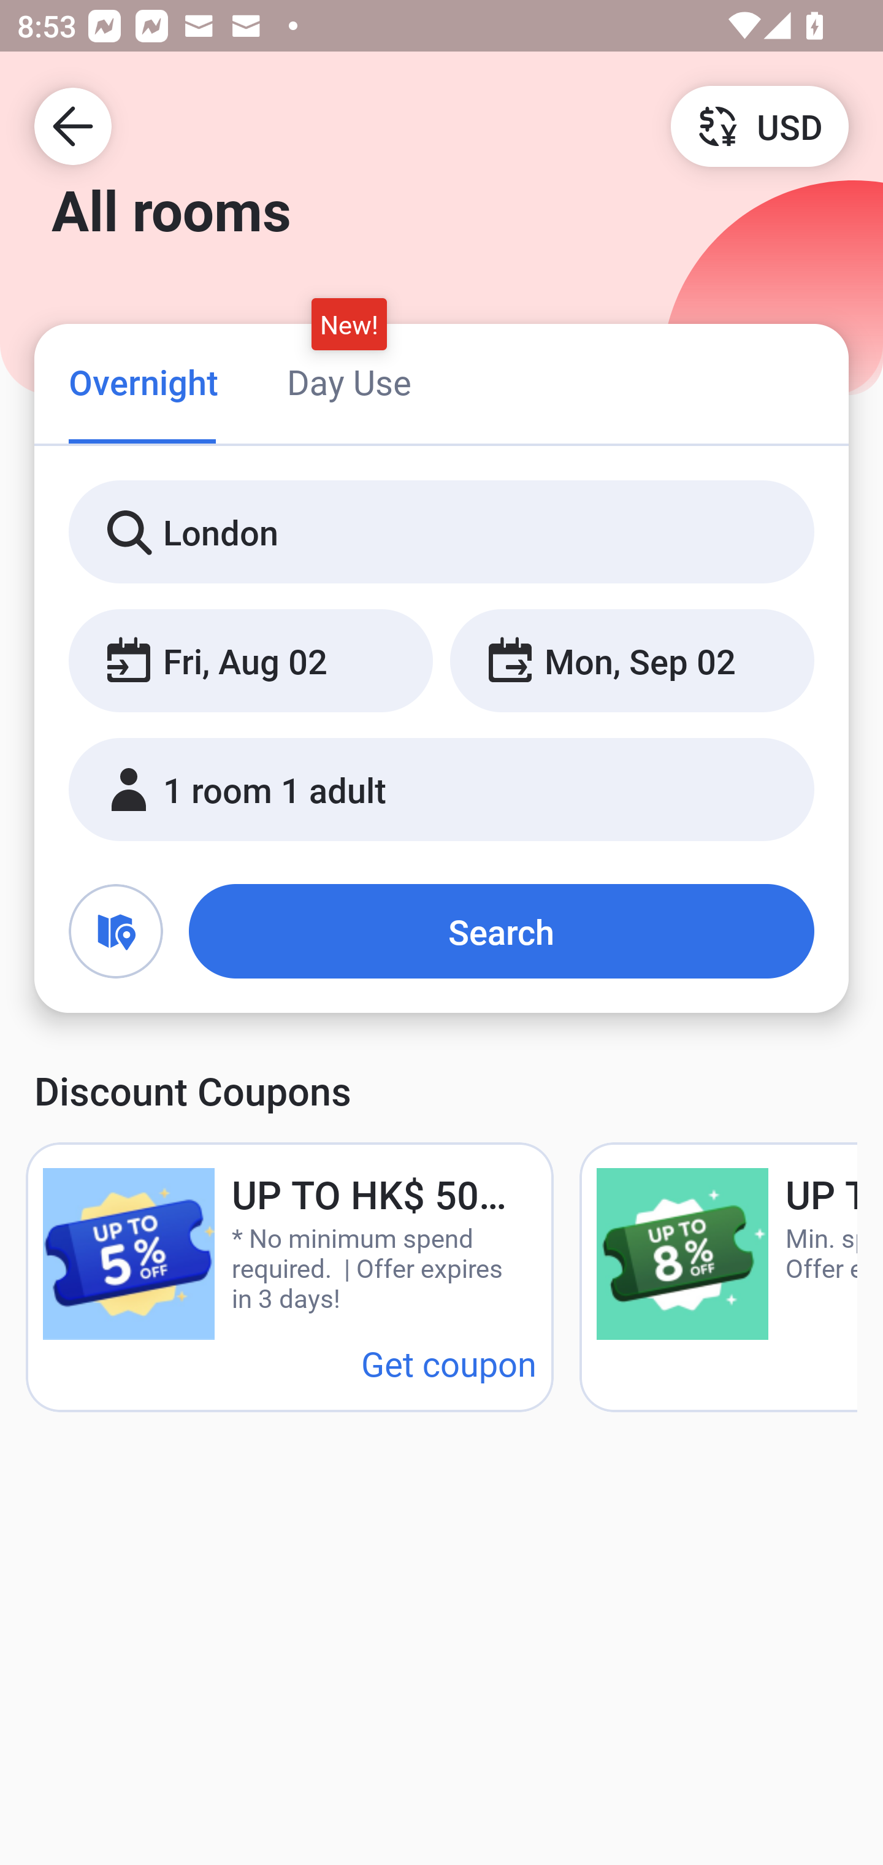 The width and height of the screenshot is (883, 1865). I want to click on USD, so click(759, 125).